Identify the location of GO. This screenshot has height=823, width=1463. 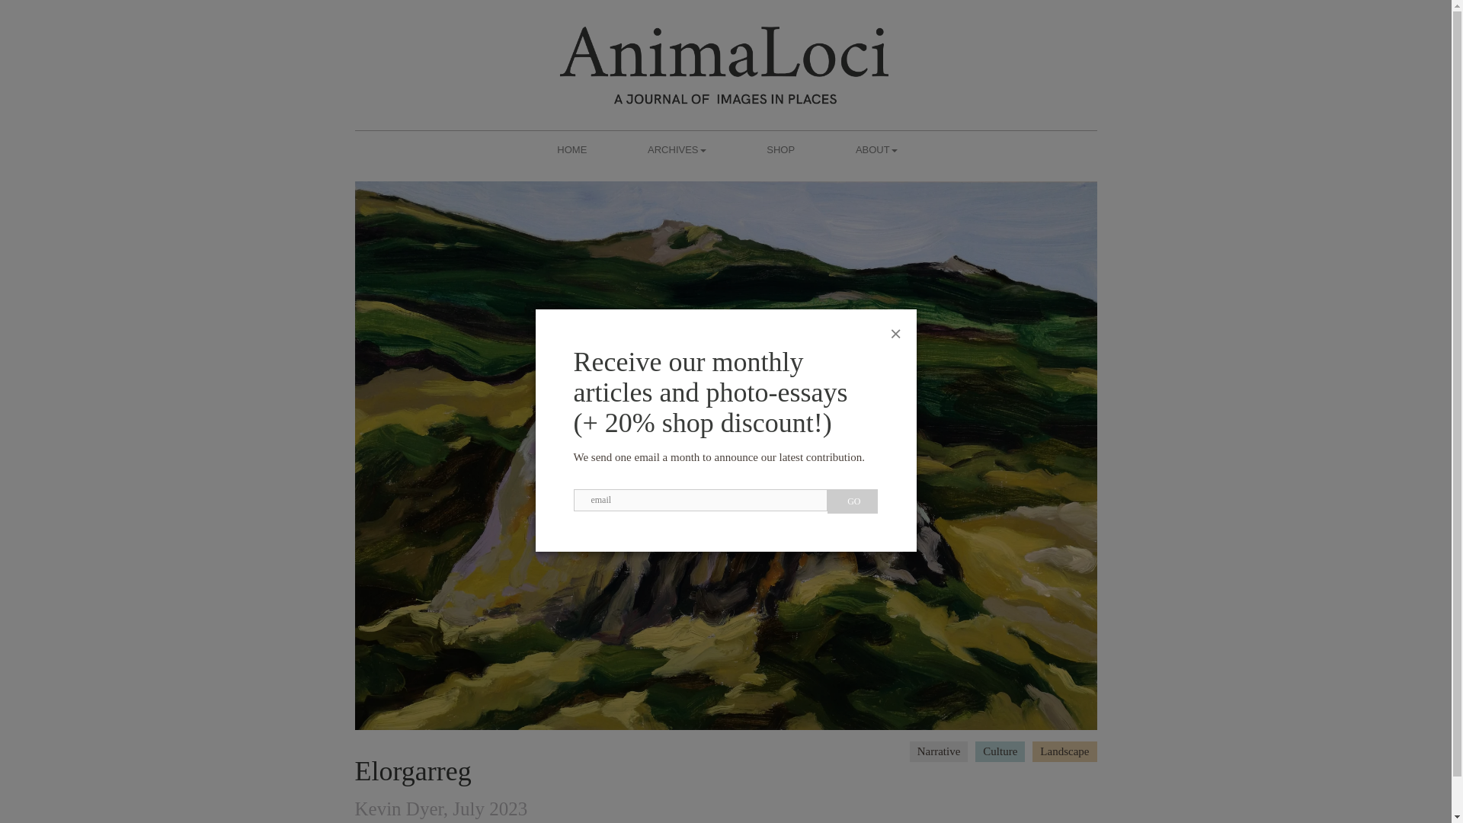
(853, 501).